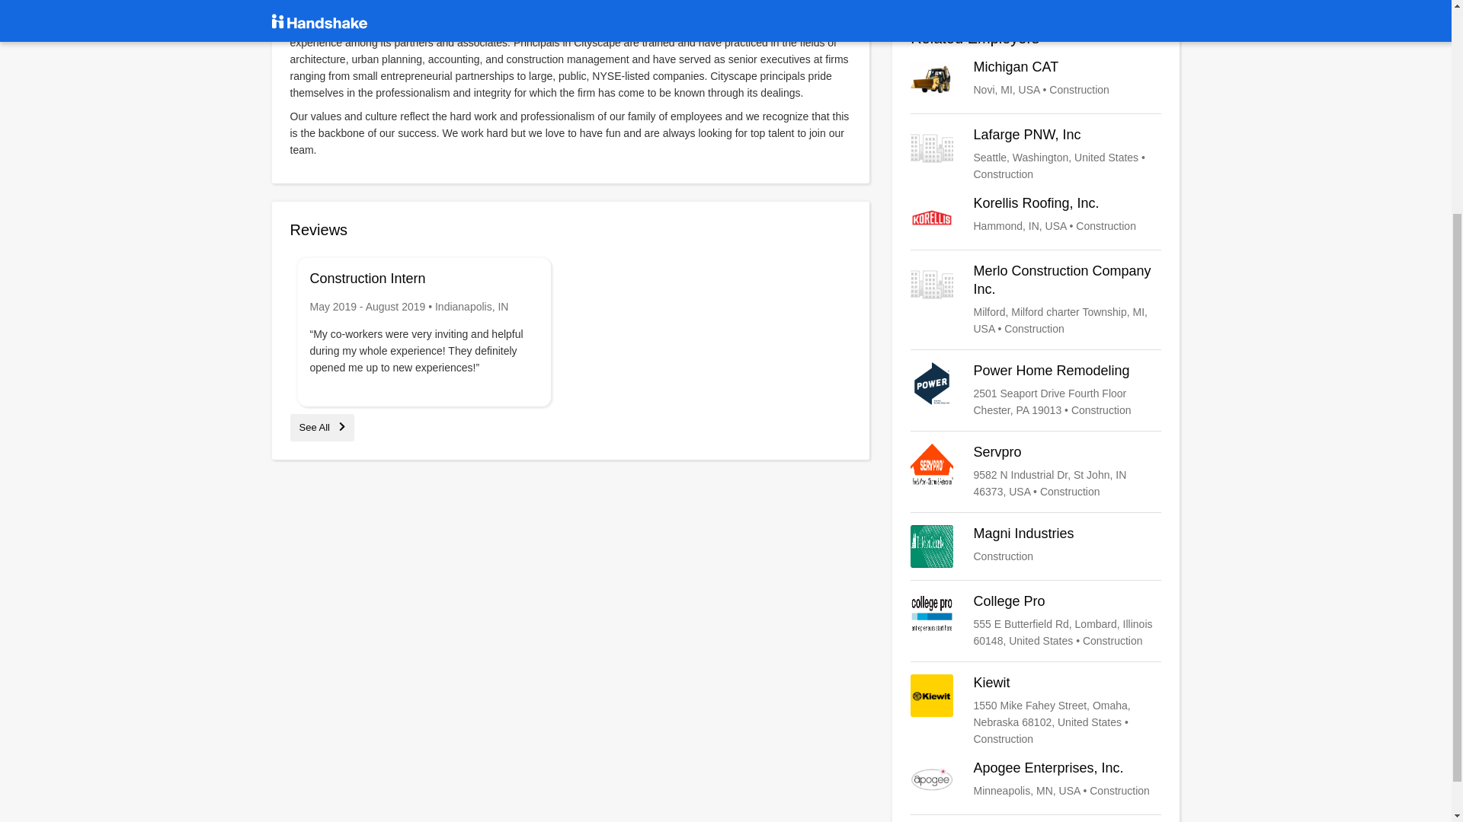 The width and height of the screenshot is (1463, 822). I want to click on Power Home Remodeling, so click(1036, 390).